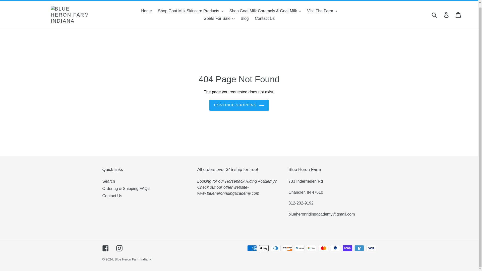  What do you see at coordinates (435, 15) in the screenshot?
I see `Submit` at bounding box center [435, 15].